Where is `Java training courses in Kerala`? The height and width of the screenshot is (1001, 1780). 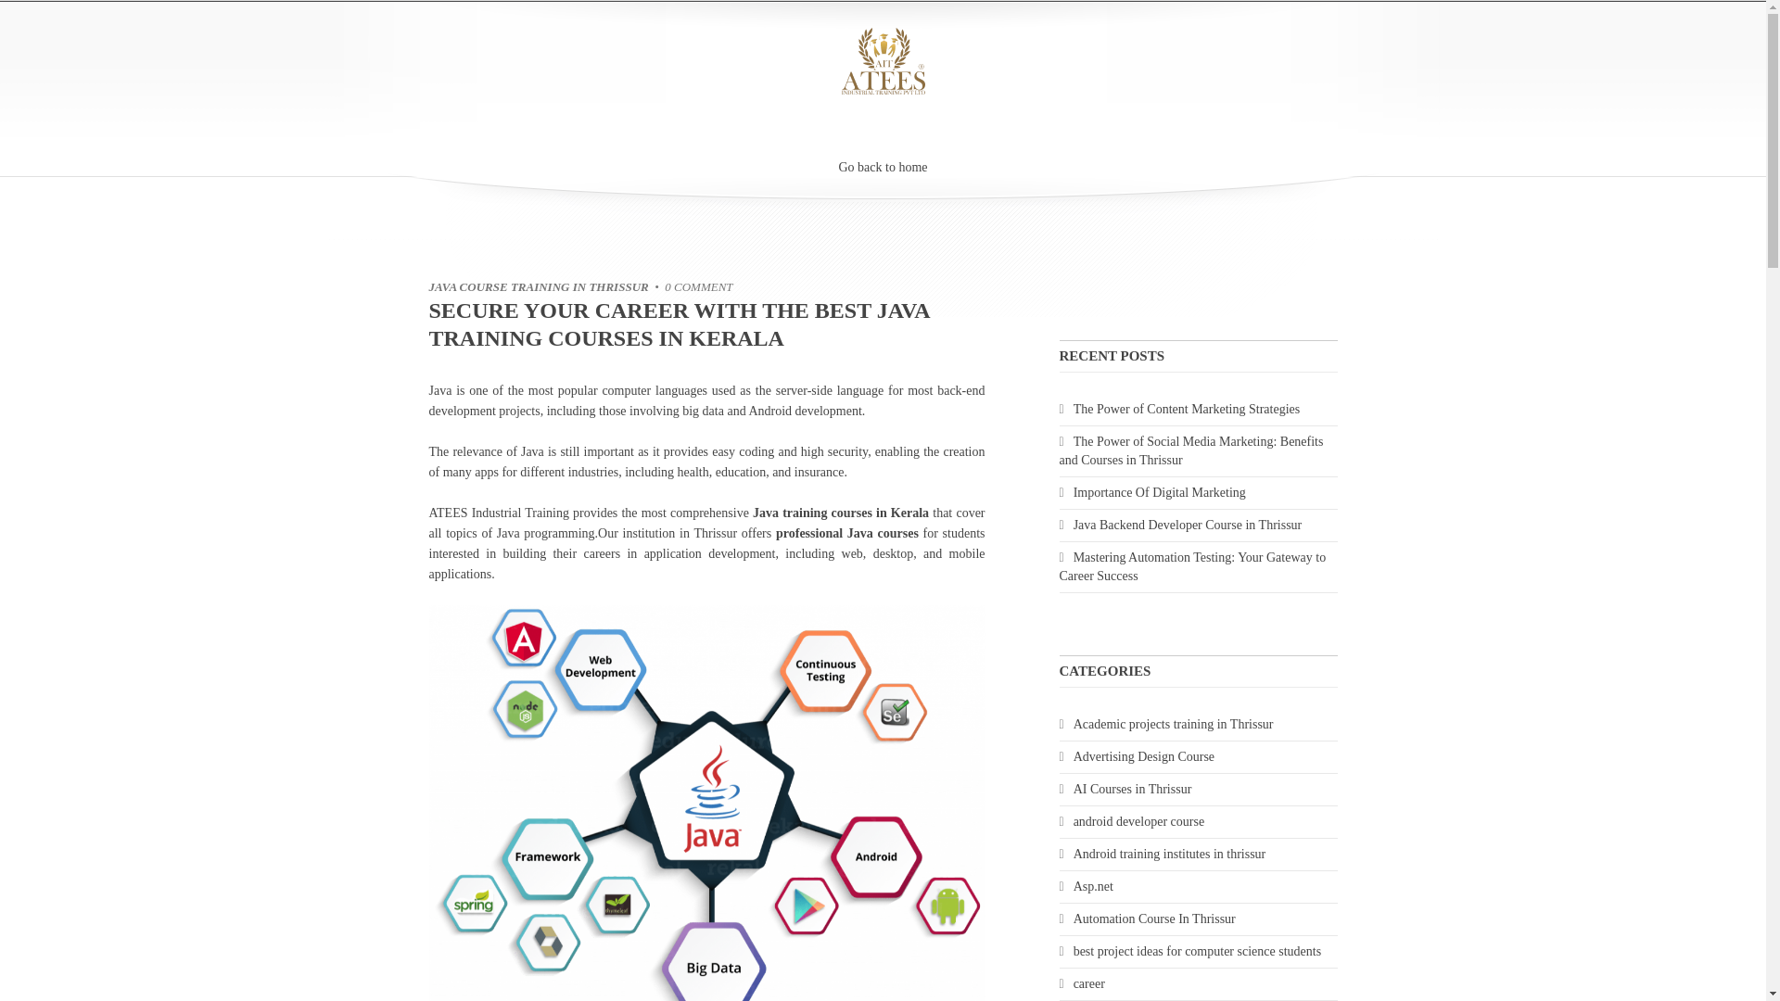
Java training courses in Kerala is located at coordinates (841, 513).